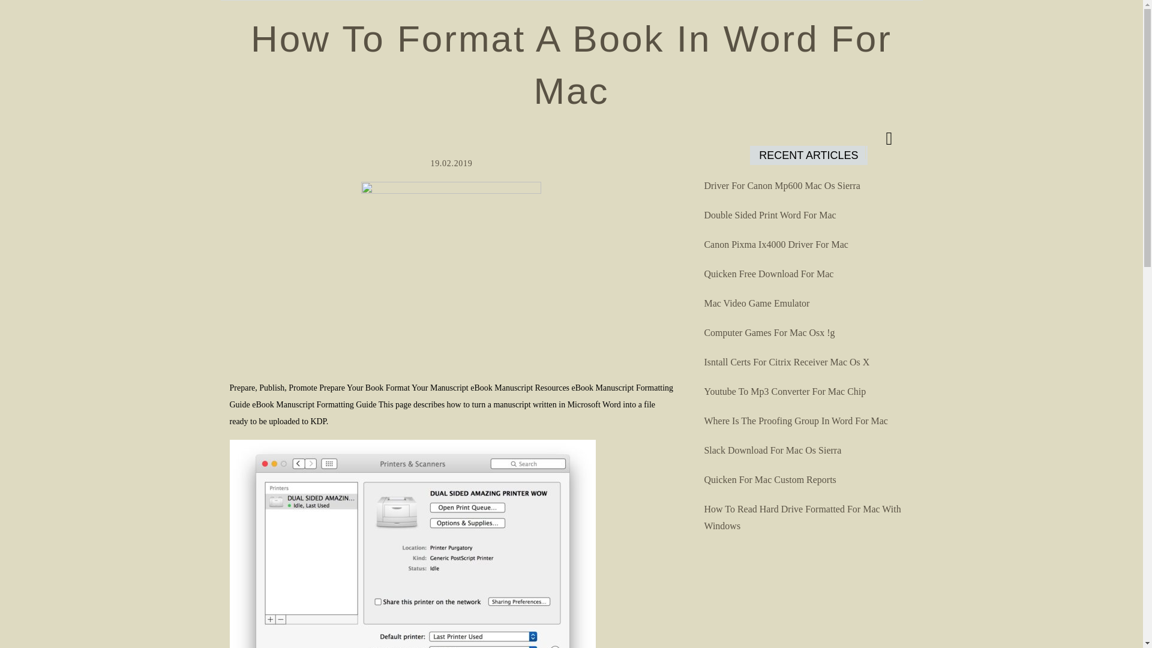 This screenshot has height=648, width=1152. What do you see at coordinates (412, 544) in the screenshot?
I see `Book` at bounding box center [412, 544].